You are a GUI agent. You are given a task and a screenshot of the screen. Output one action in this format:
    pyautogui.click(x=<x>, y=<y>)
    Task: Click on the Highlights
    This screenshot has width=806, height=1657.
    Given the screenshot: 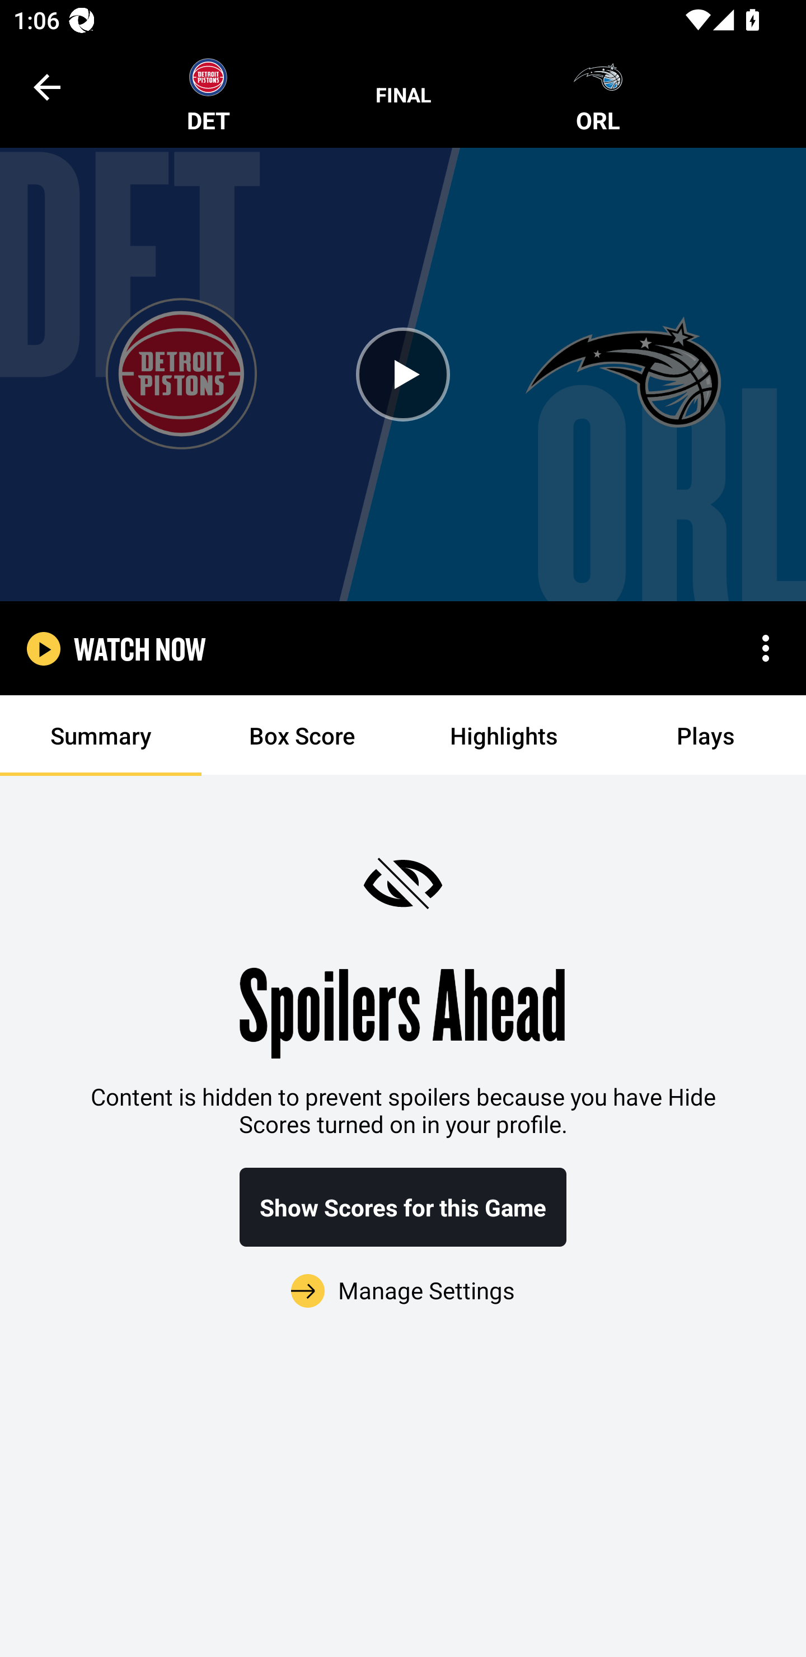 What is the action you would take?
    pyautogui.click(x=504, y=736)
    